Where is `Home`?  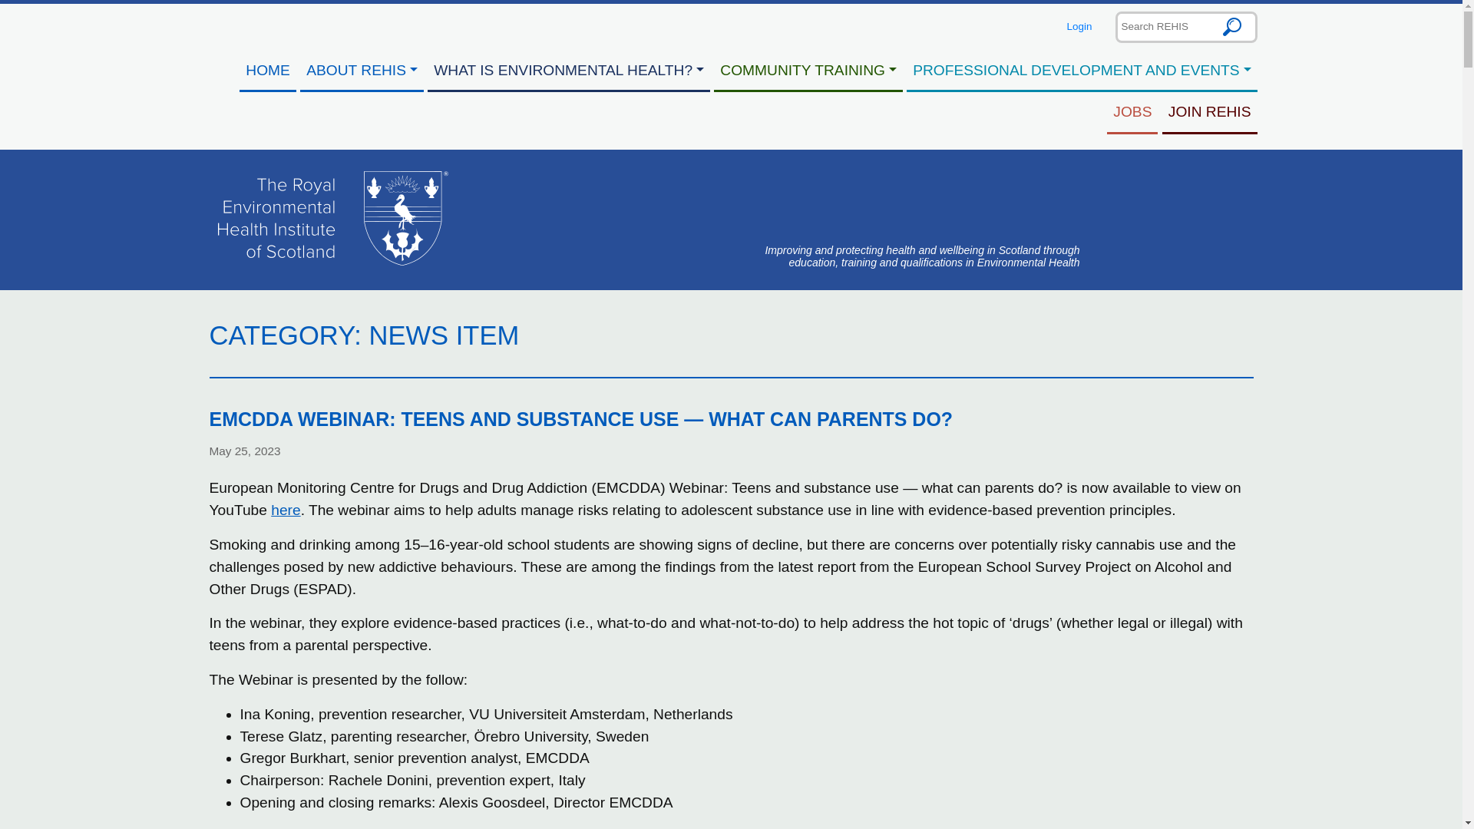 Home is located at coordinates (267, 71).